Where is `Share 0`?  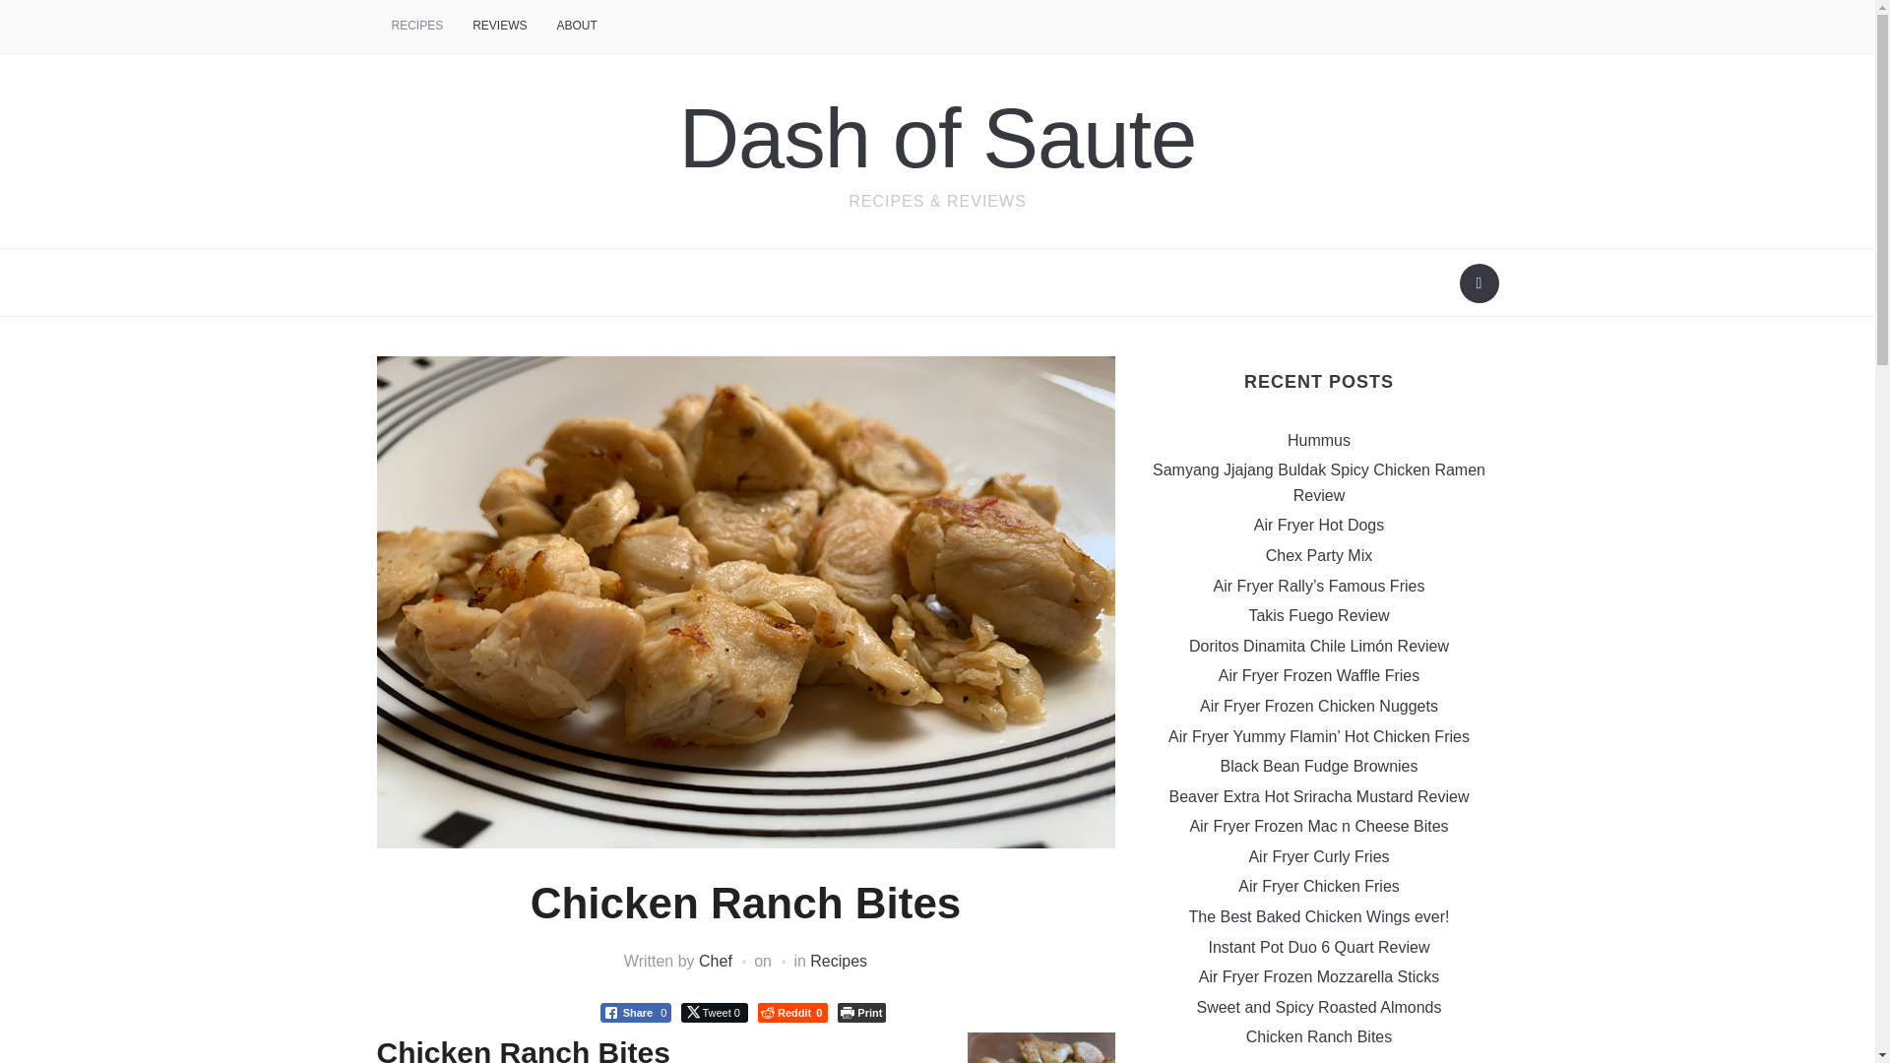
Share 0 is located at coordinates (636, 1012).